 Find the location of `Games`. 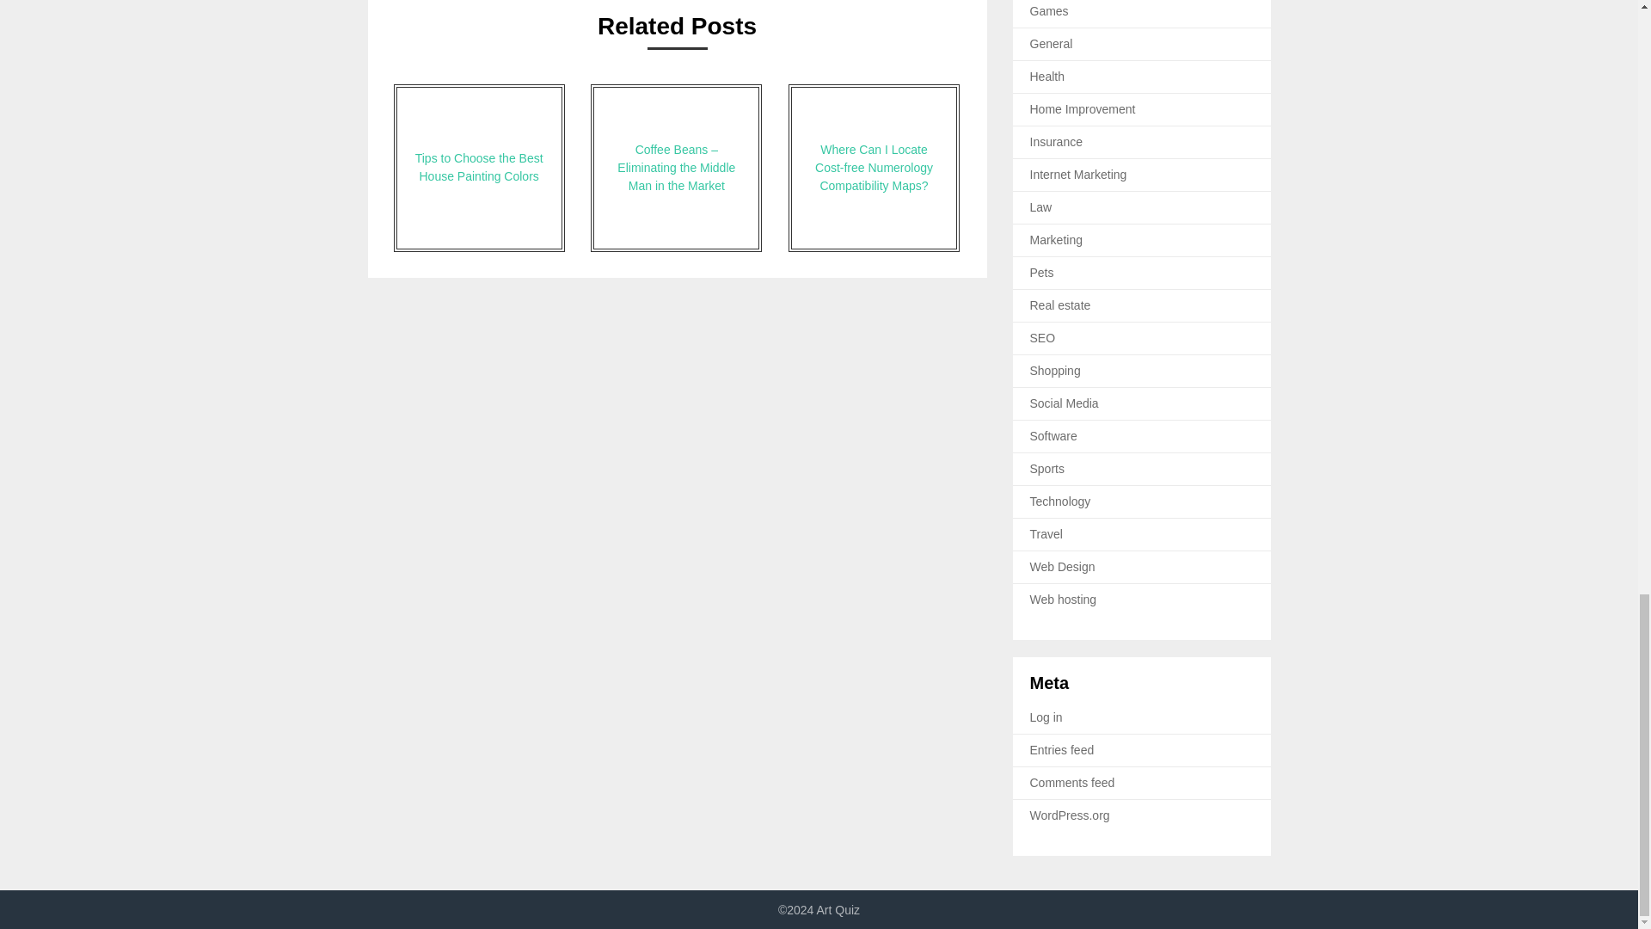

Games is located at coordinates (1049, 10).